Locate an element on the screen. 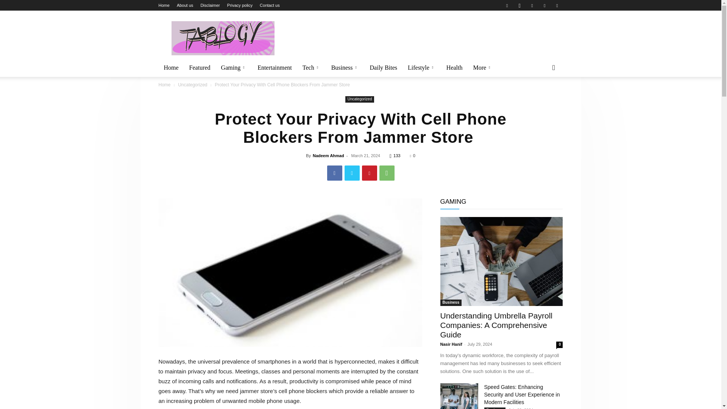  Disclaimer is located at coordinates (210, 5).